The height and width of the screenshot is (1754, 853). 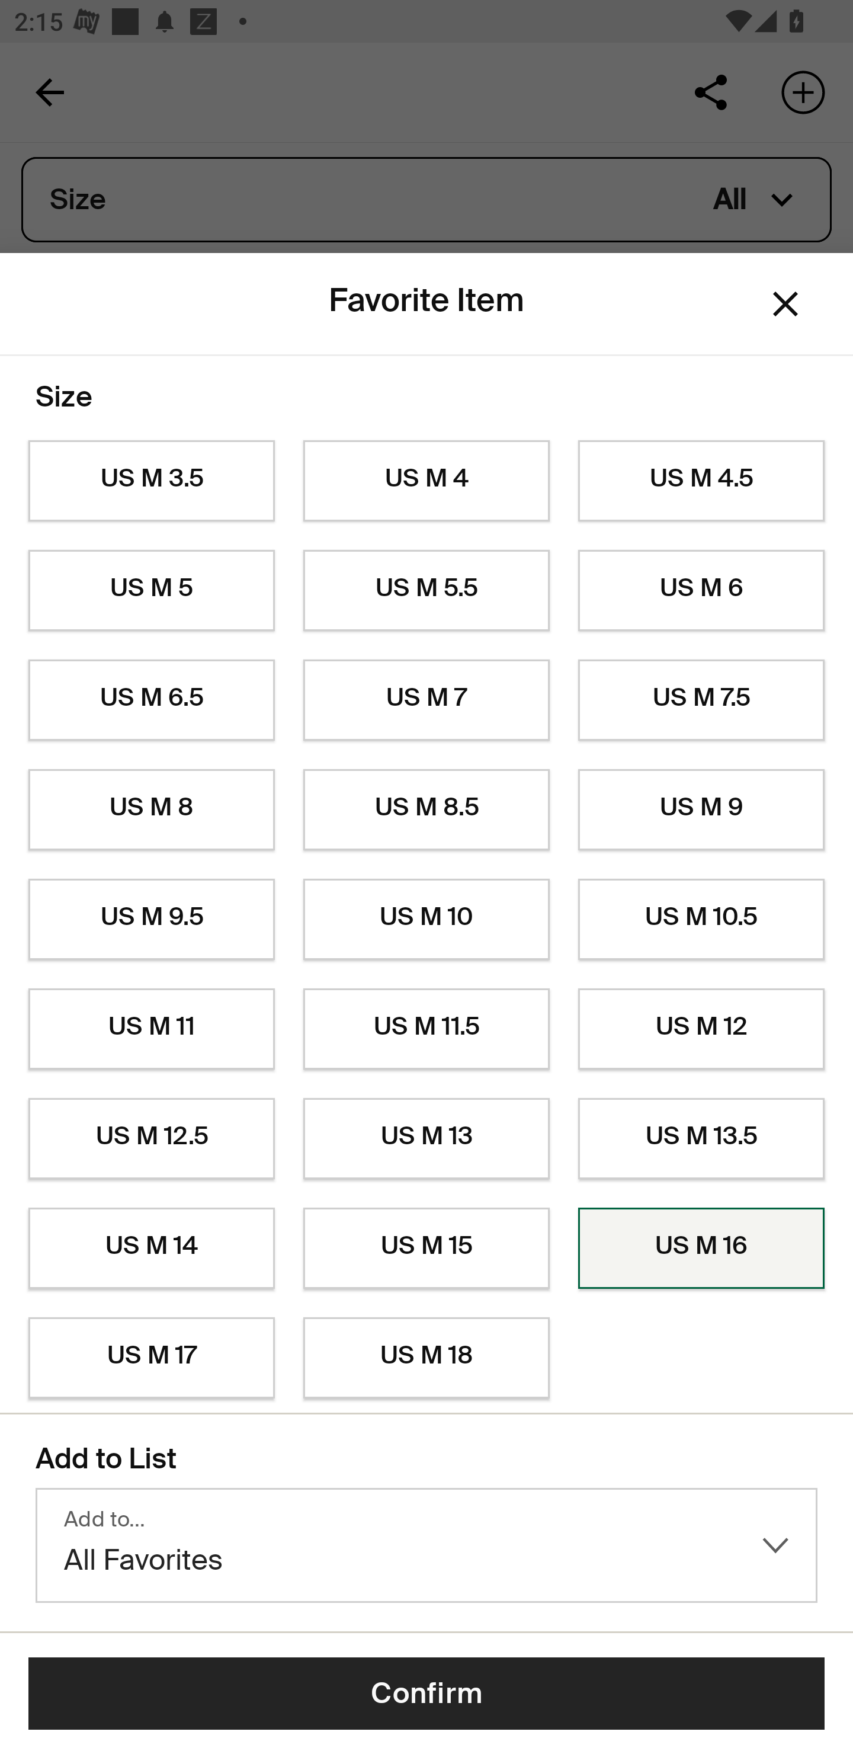 What do you see at coordinates (701, 920) in the screenshot?
I see `US M 10.5` at bounding box center [701, 920].